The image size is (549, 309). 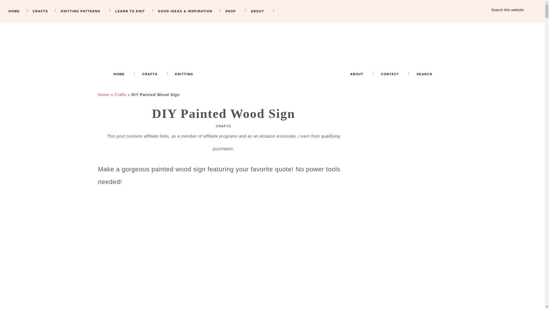 What do you see at coordinates (223, 126) in the screenshot?
I see `CRAFTS` at bounding box center [223, 126].